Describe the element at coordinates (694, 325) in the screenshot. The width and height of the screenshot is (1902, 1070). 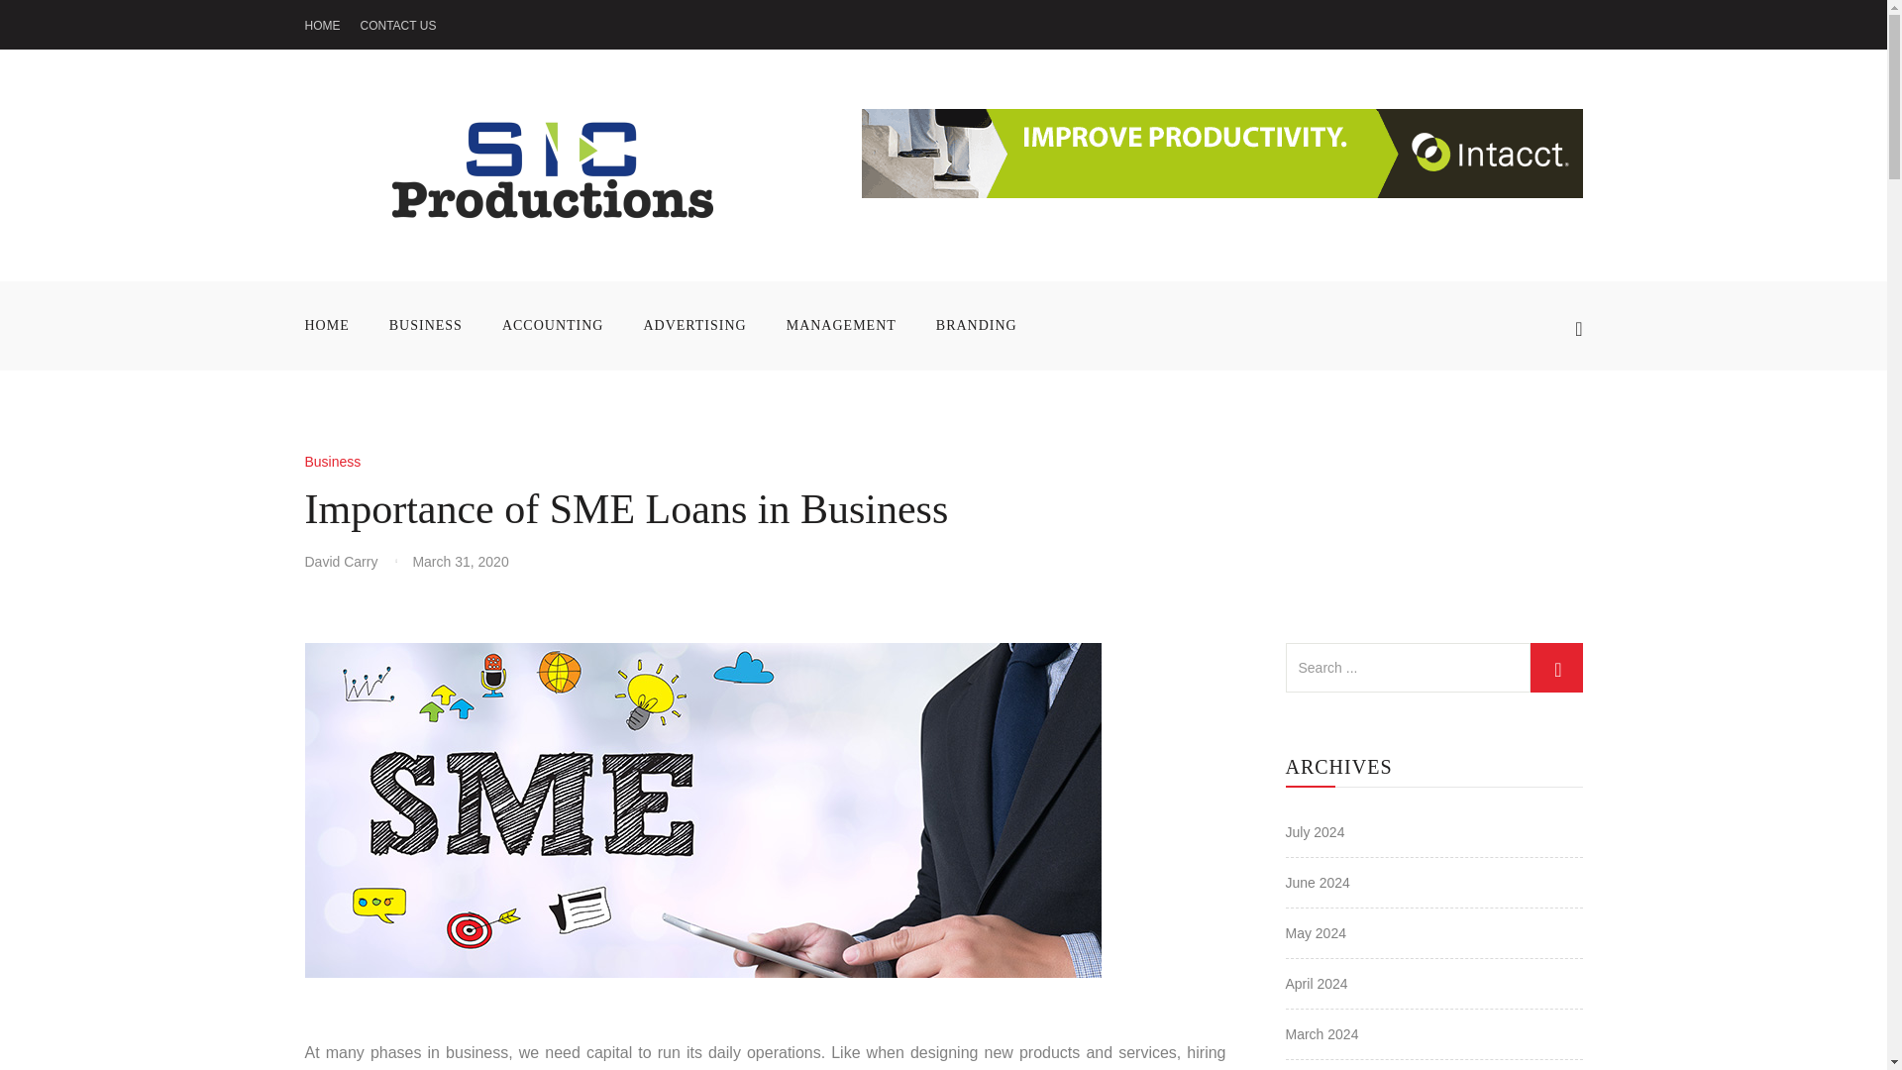
I see `ADVERTISING` at that location.